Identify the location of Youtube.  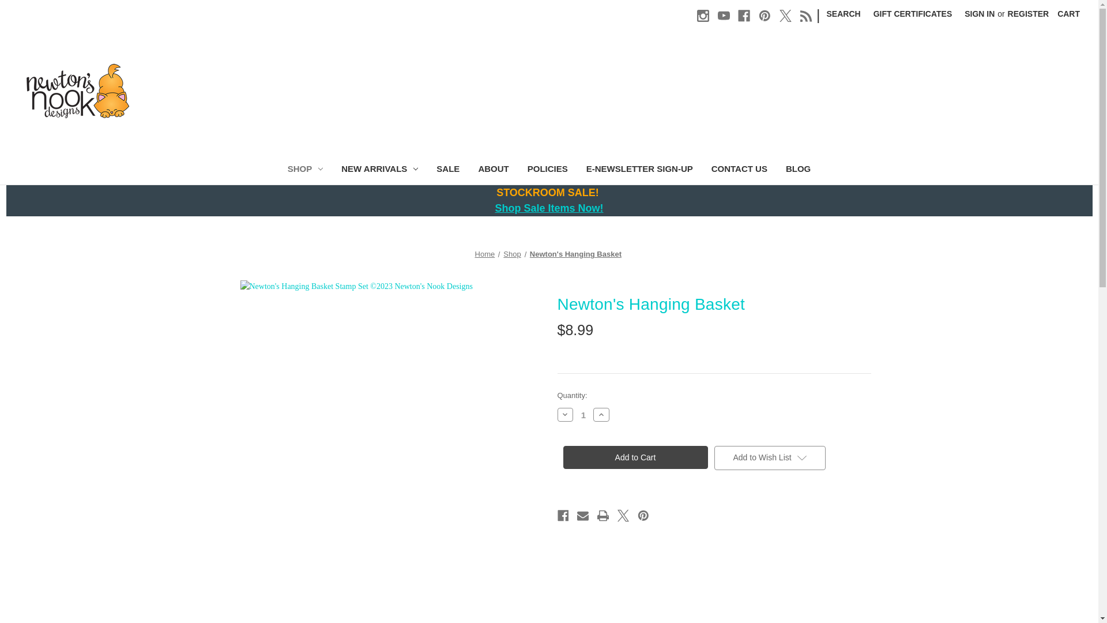
(723, 16).